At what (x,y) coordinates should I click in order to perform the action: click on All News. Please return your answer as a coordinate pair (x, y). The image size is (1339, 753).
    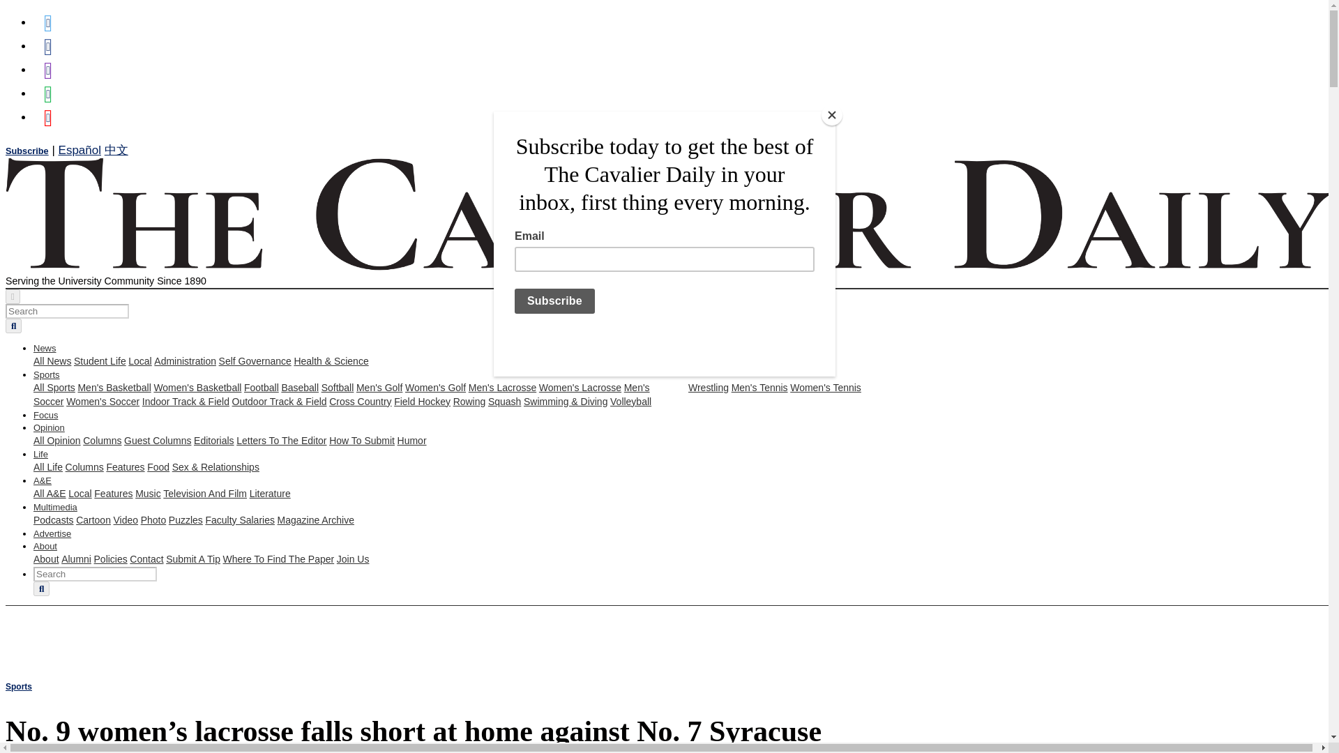
    Looking at the image, I should click on (52, 360).